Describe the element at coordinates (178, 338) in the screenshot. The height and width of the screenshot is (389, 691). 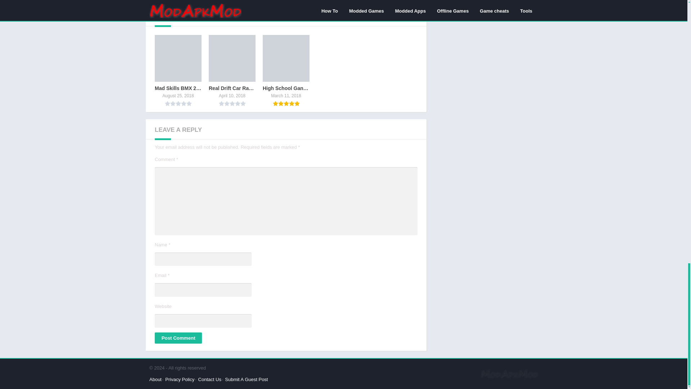
I see `Post Comment` at that location.